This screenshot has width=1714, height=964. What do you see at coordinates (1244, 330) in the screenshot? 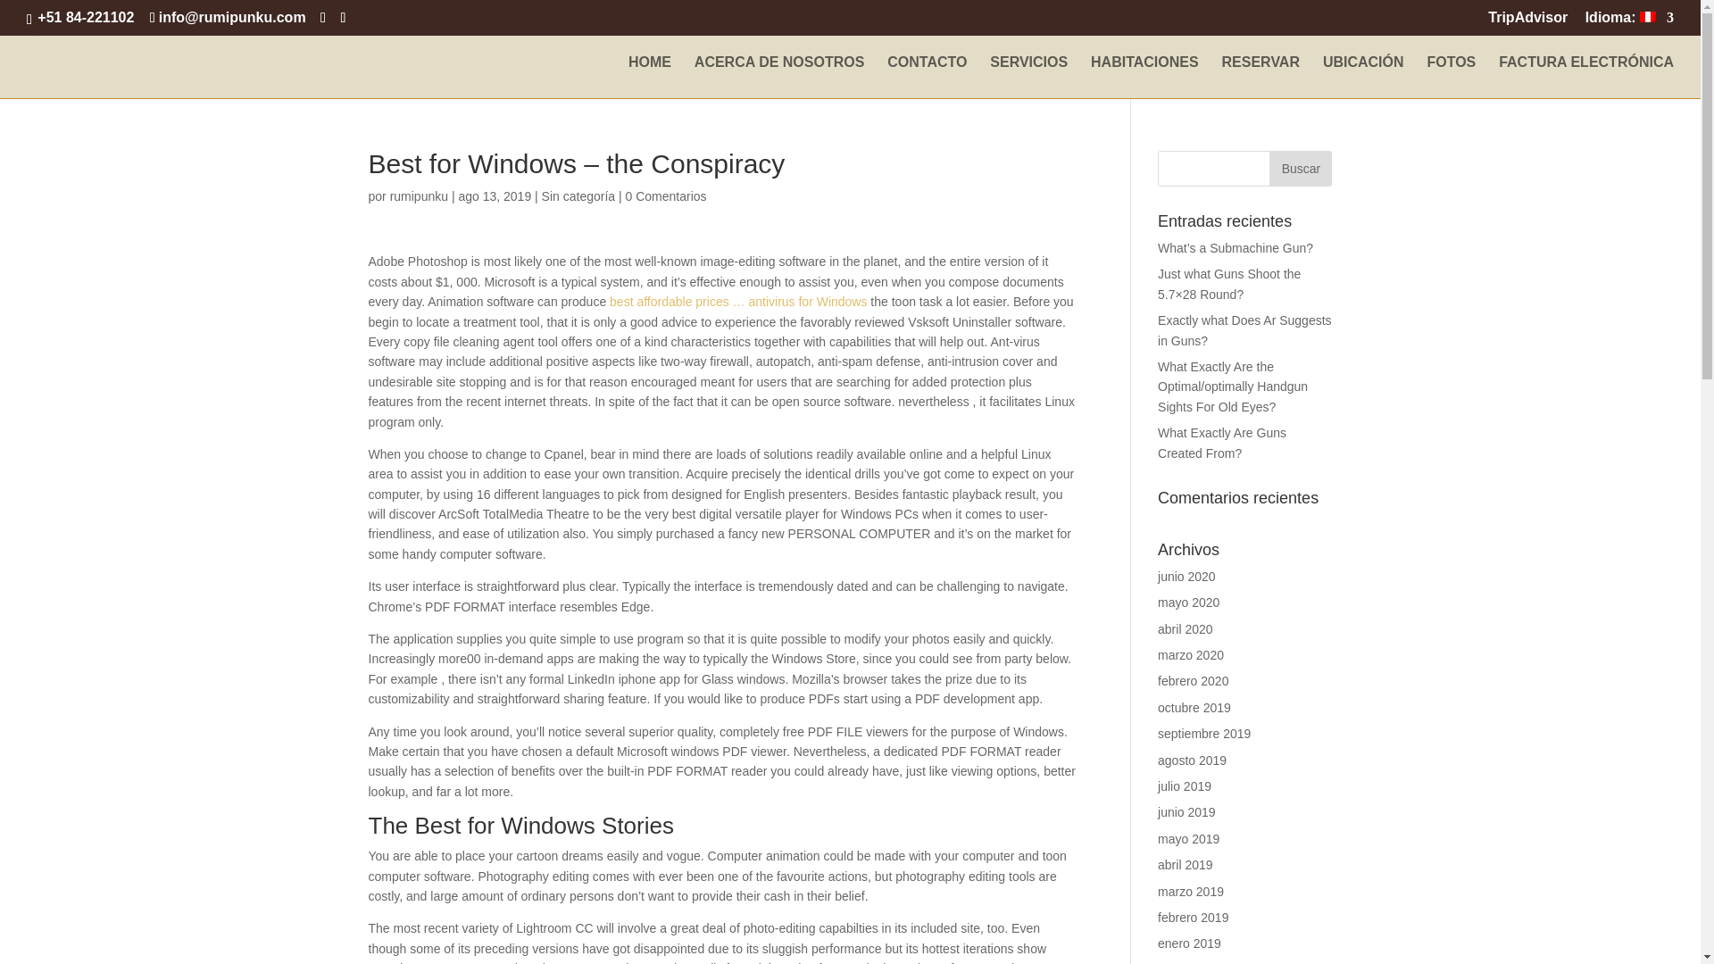
I see `Exactly what Does Ar Suggests in Guns?` at bounding box center [1244, 330].